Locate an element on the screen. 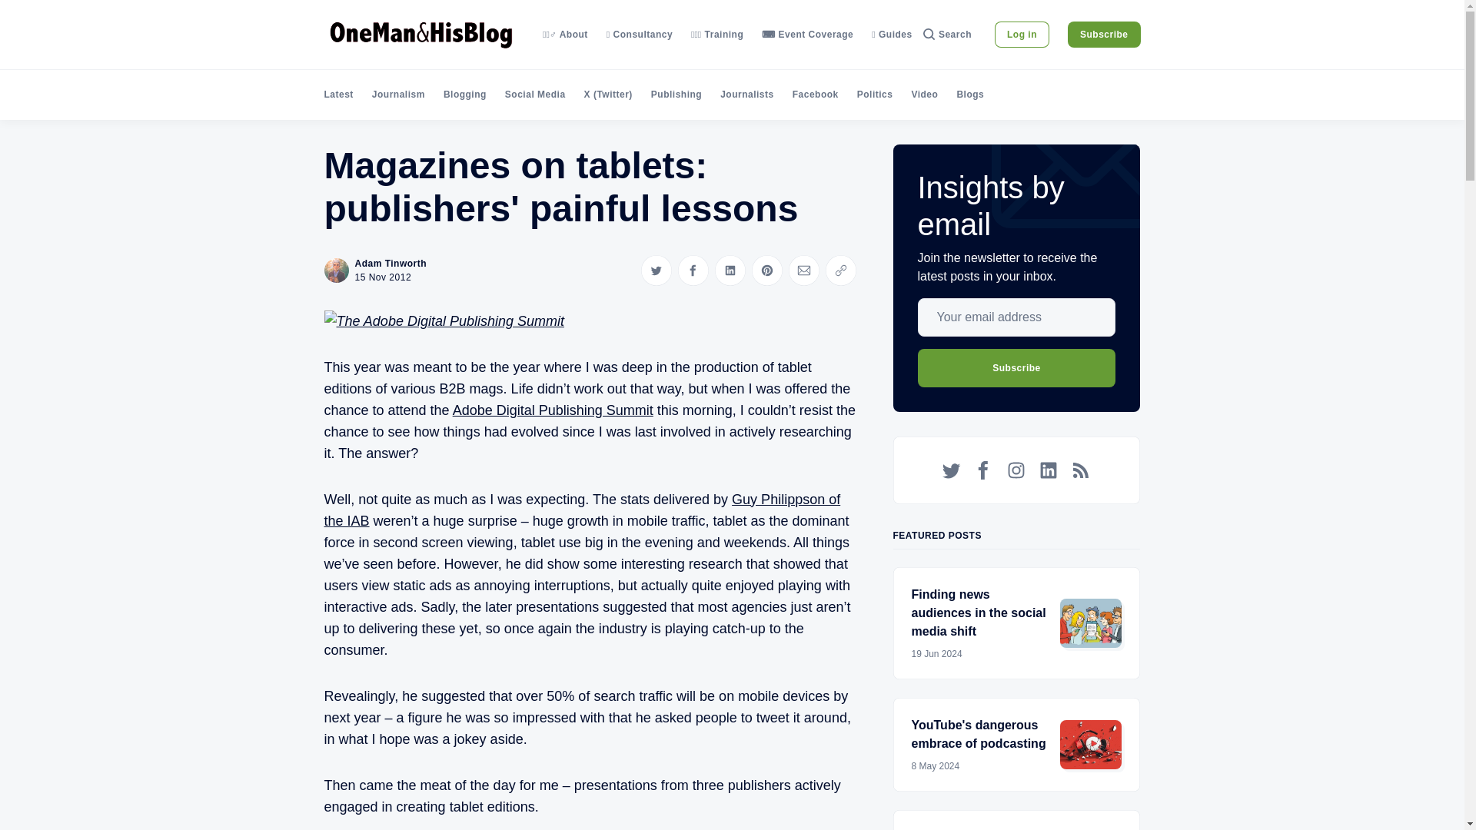  Journalism is located at coordinates (398, 94).